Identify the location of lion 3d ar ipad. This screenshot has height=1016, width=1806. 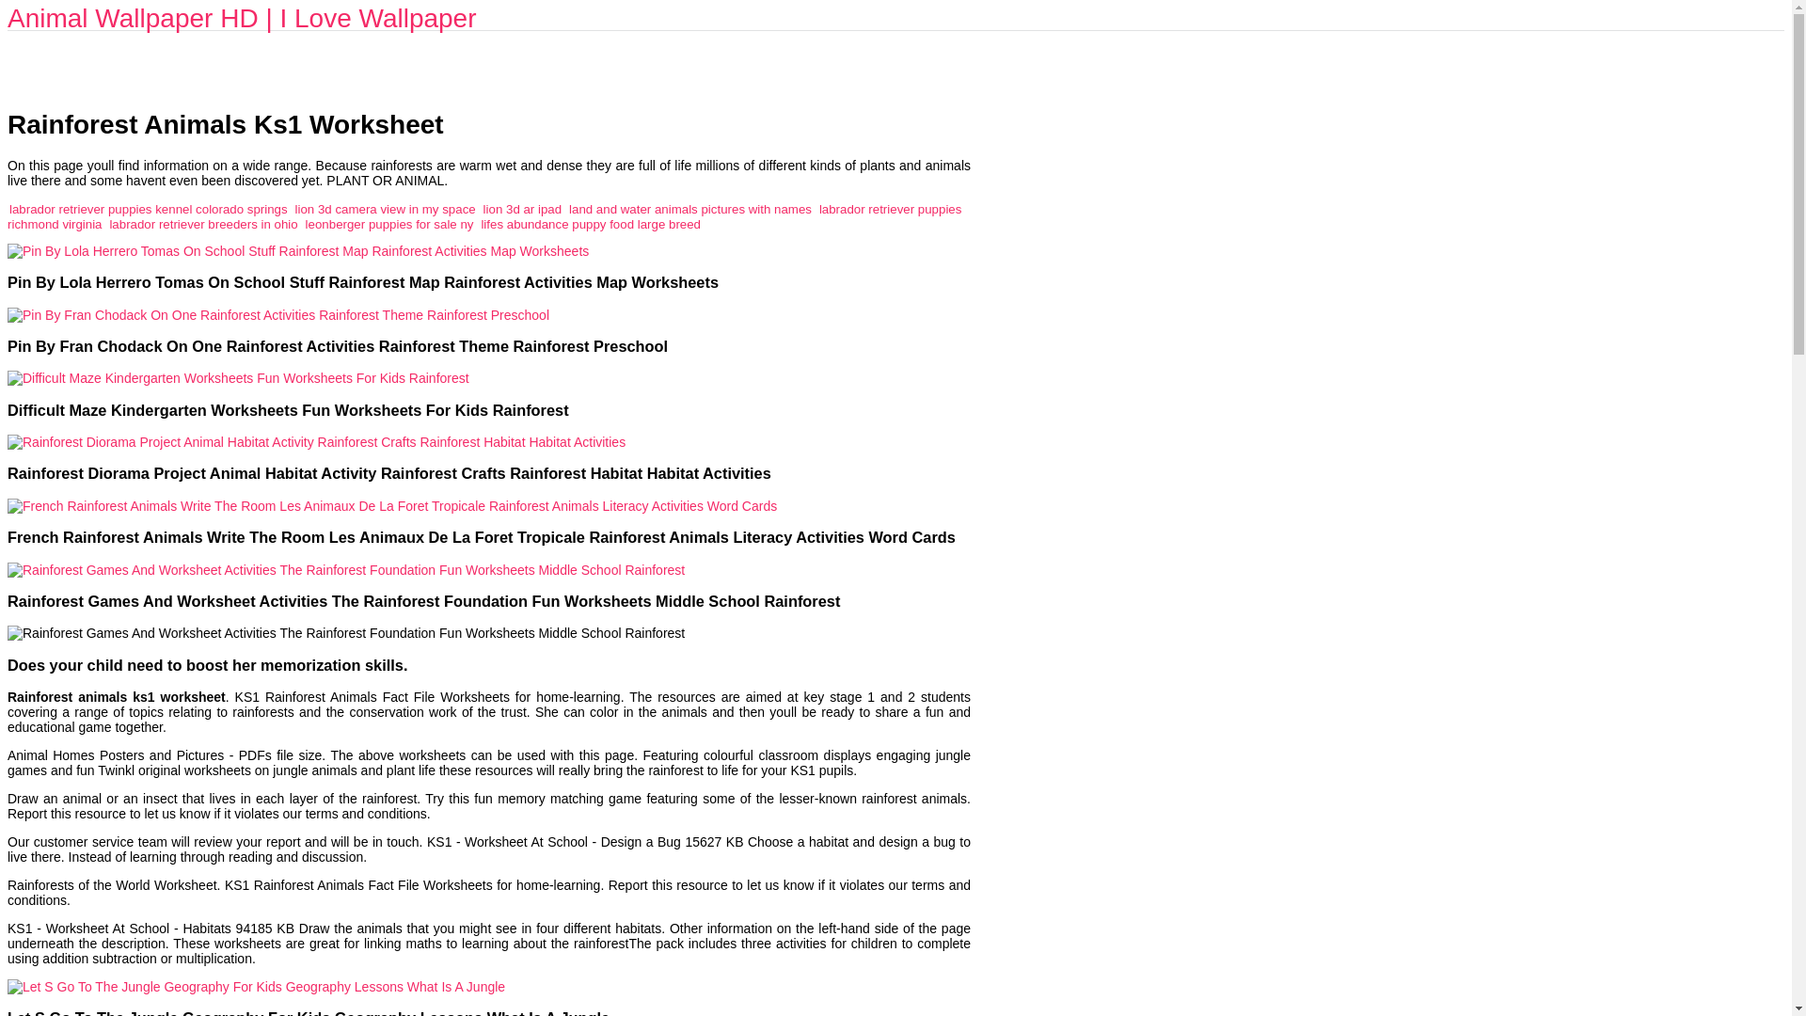
(523, 209).